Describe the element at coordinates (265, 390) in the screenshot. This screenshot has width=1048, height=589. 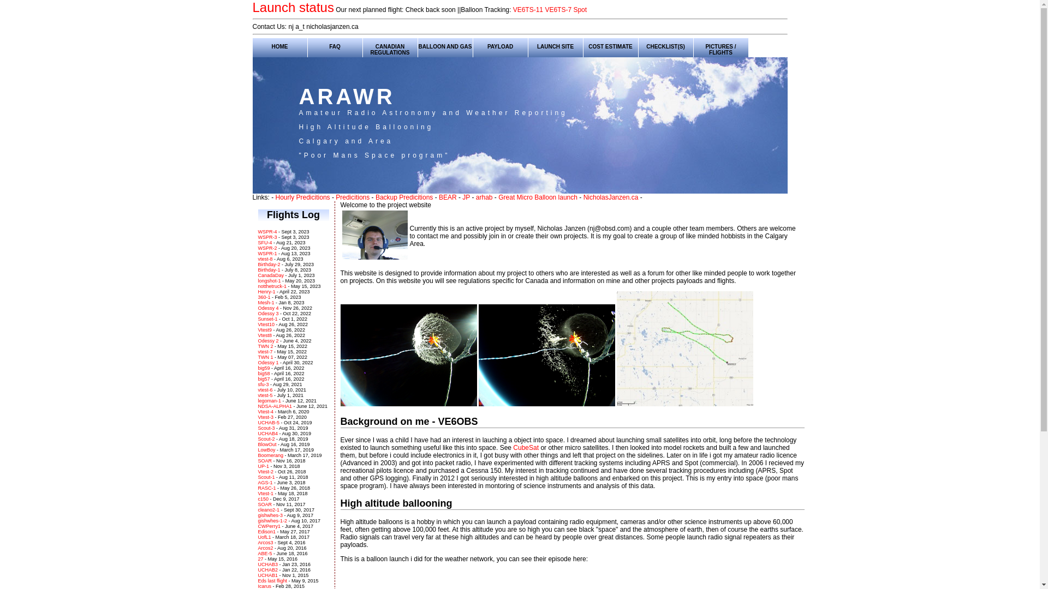
I see `vtest-6` at that location.